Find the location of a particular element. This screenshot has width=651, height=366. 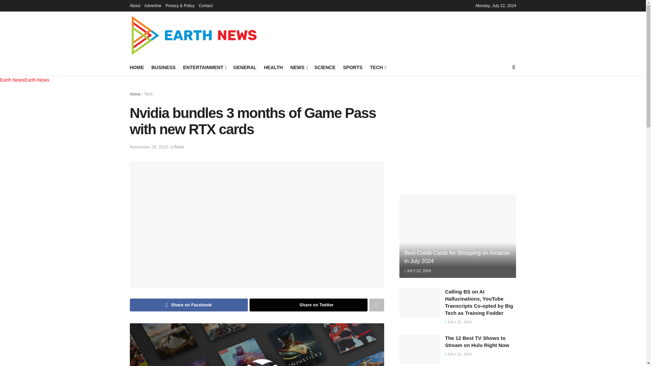

HEALTH is located at coordinates (273, 67).